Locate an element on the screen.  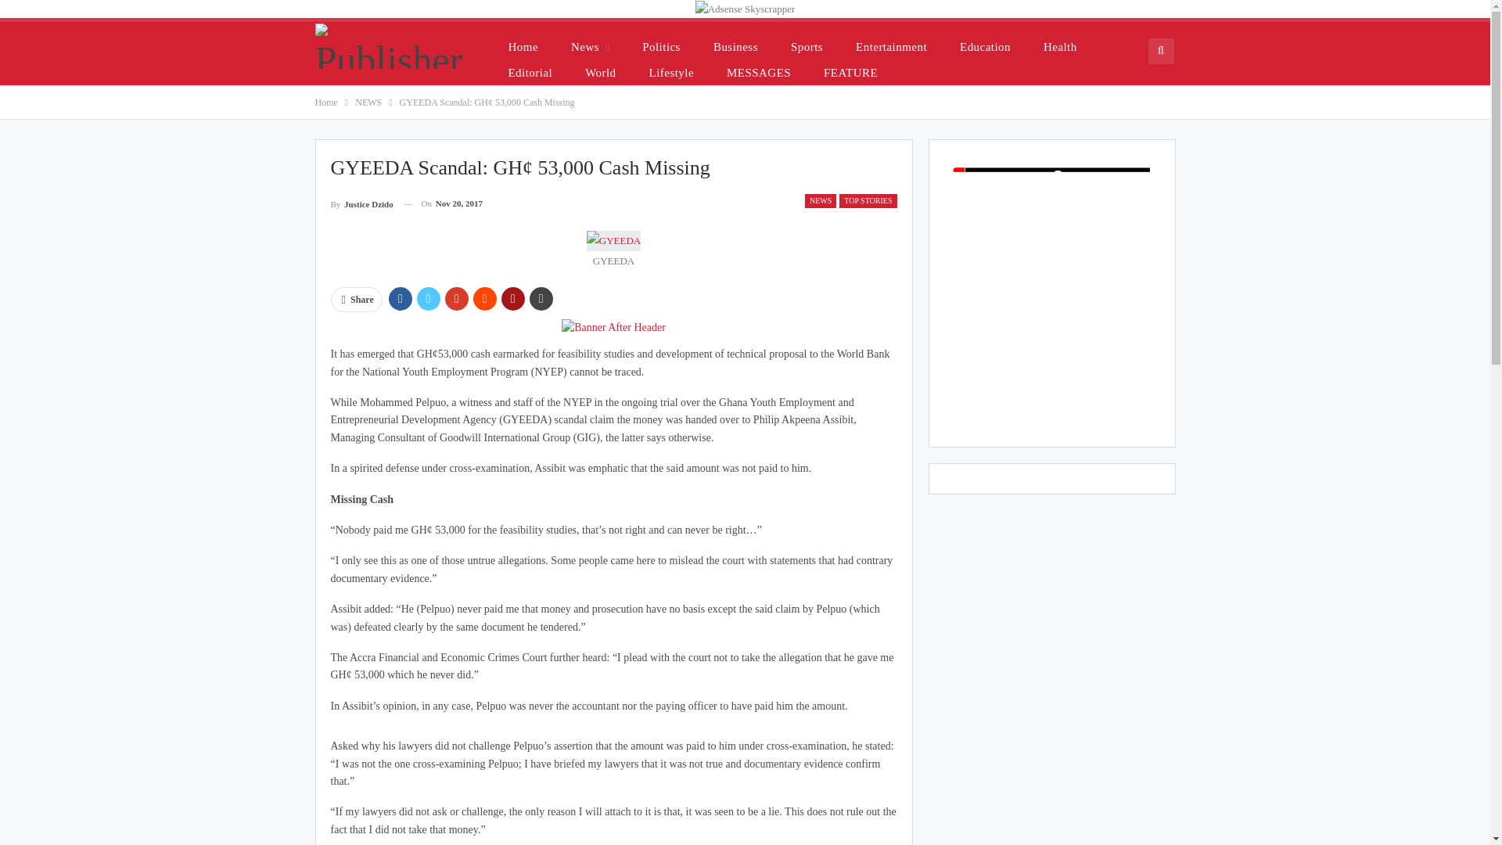
World is located at coordinates (599, 72).